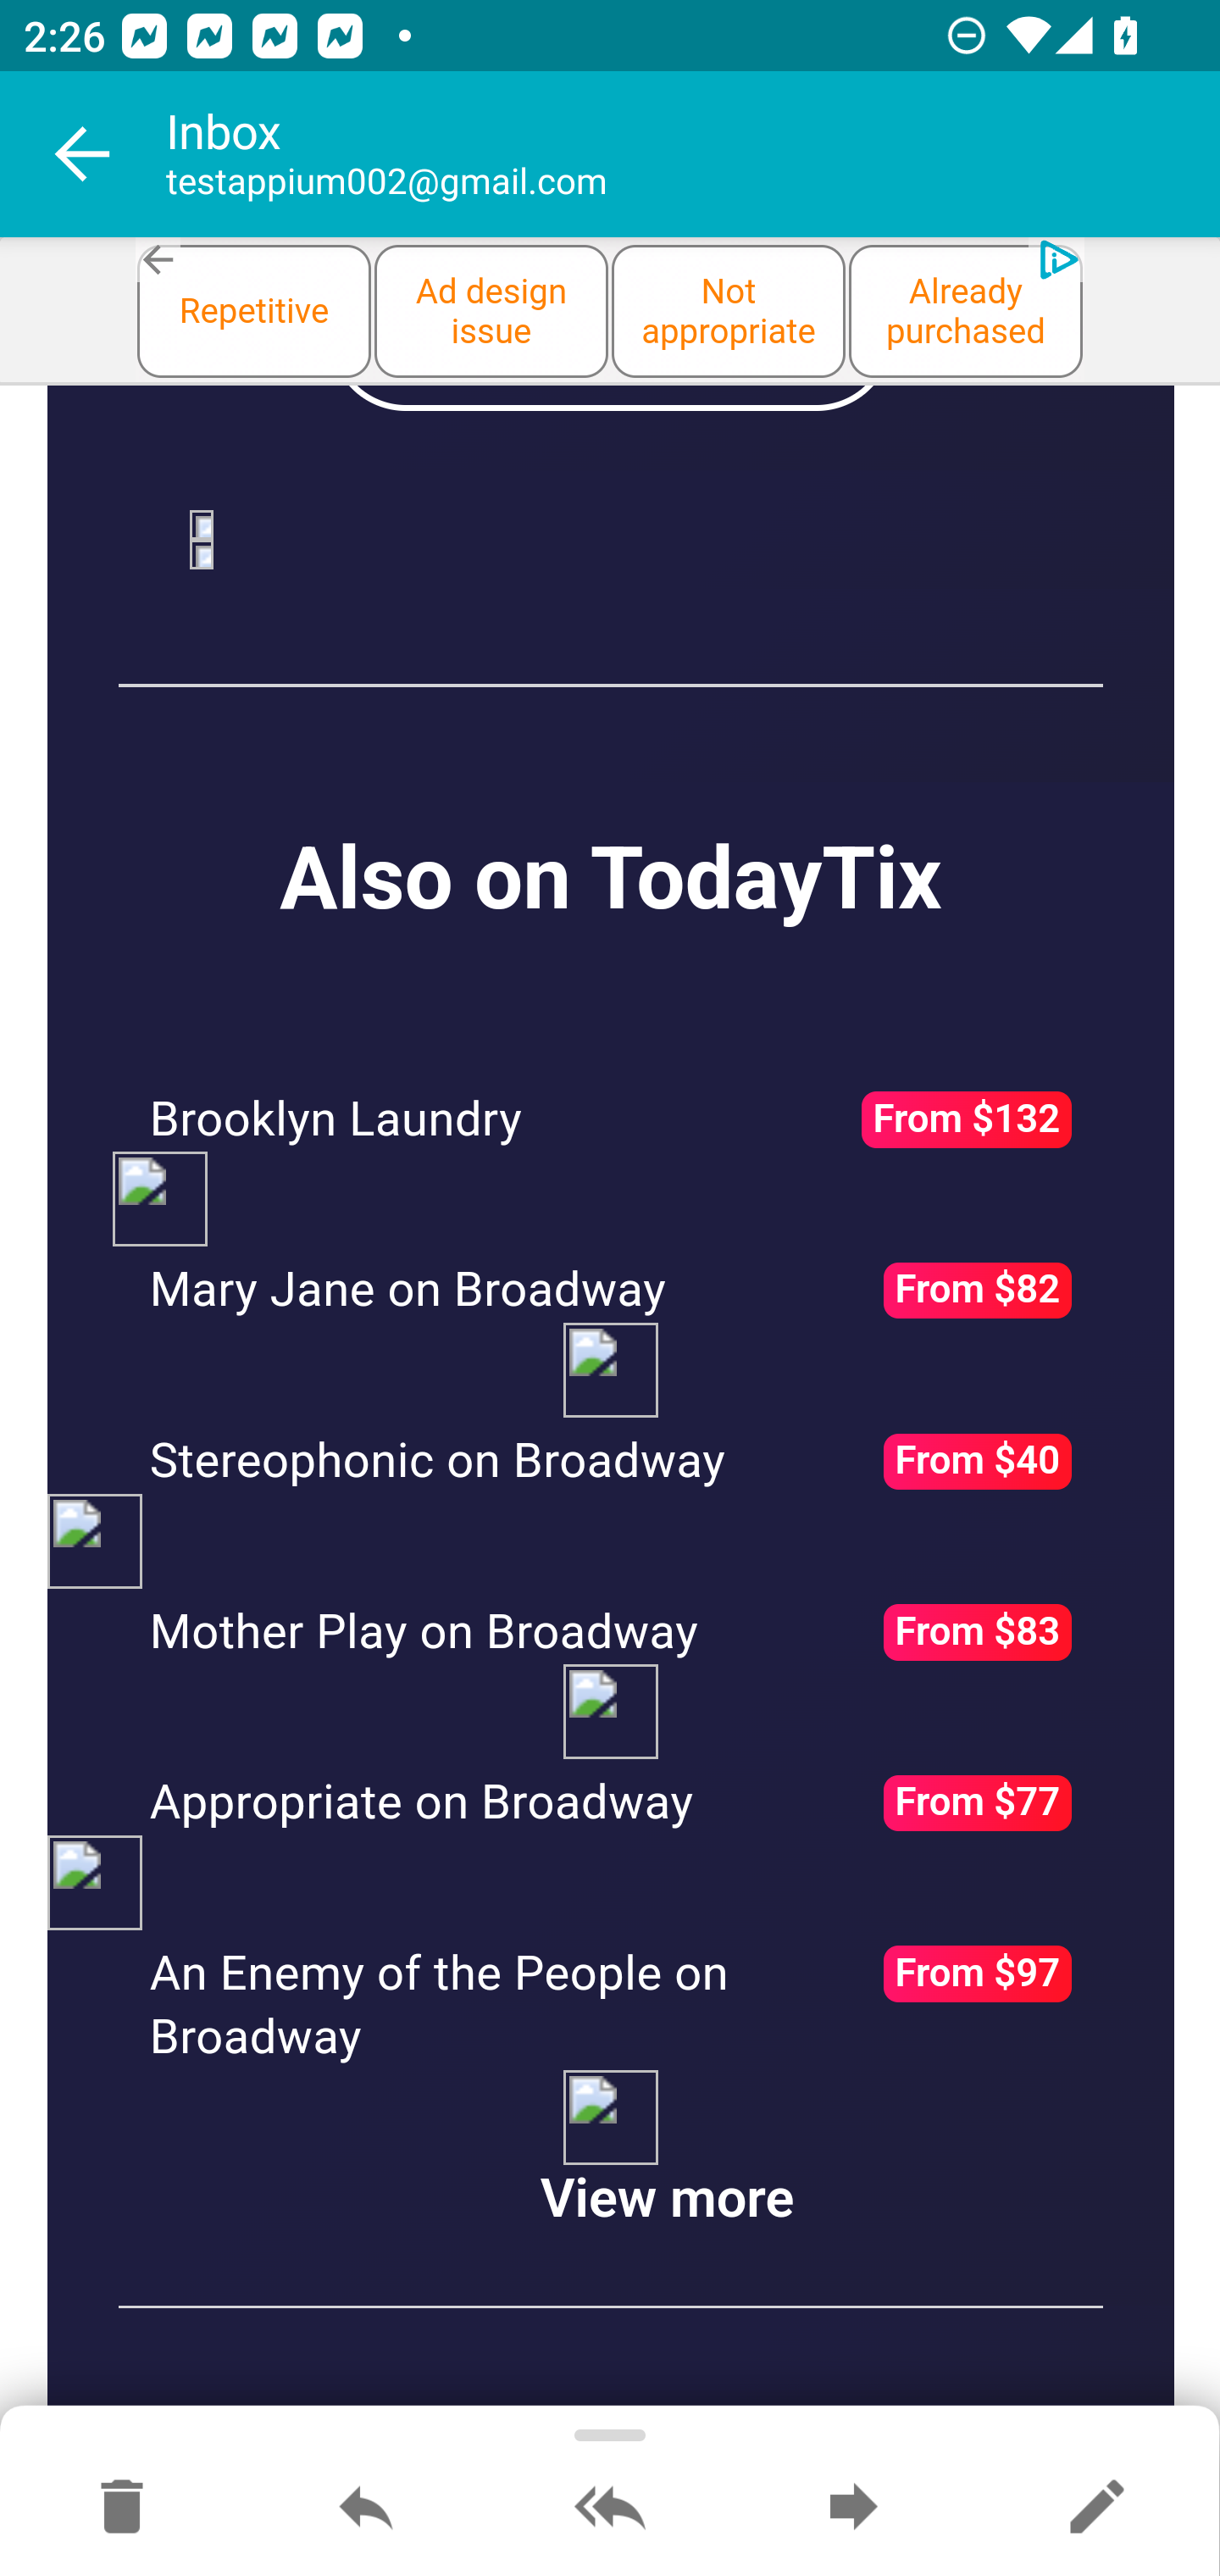  Describe the element at coordinates (1096, 2508) in the screenshot. I see `Reply as new` at that location.